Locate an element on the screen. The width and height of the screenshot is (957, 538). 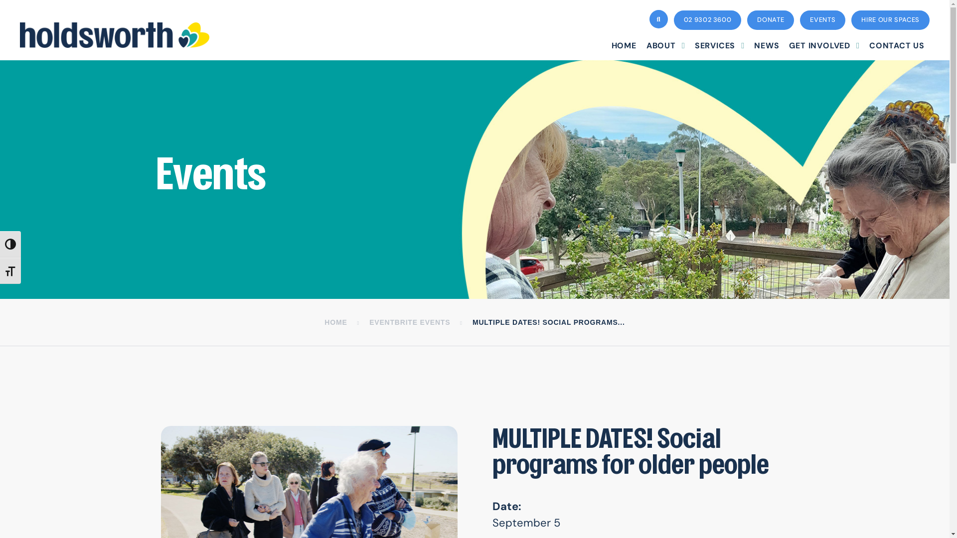
DONATE is located at coordinates (771, 20).